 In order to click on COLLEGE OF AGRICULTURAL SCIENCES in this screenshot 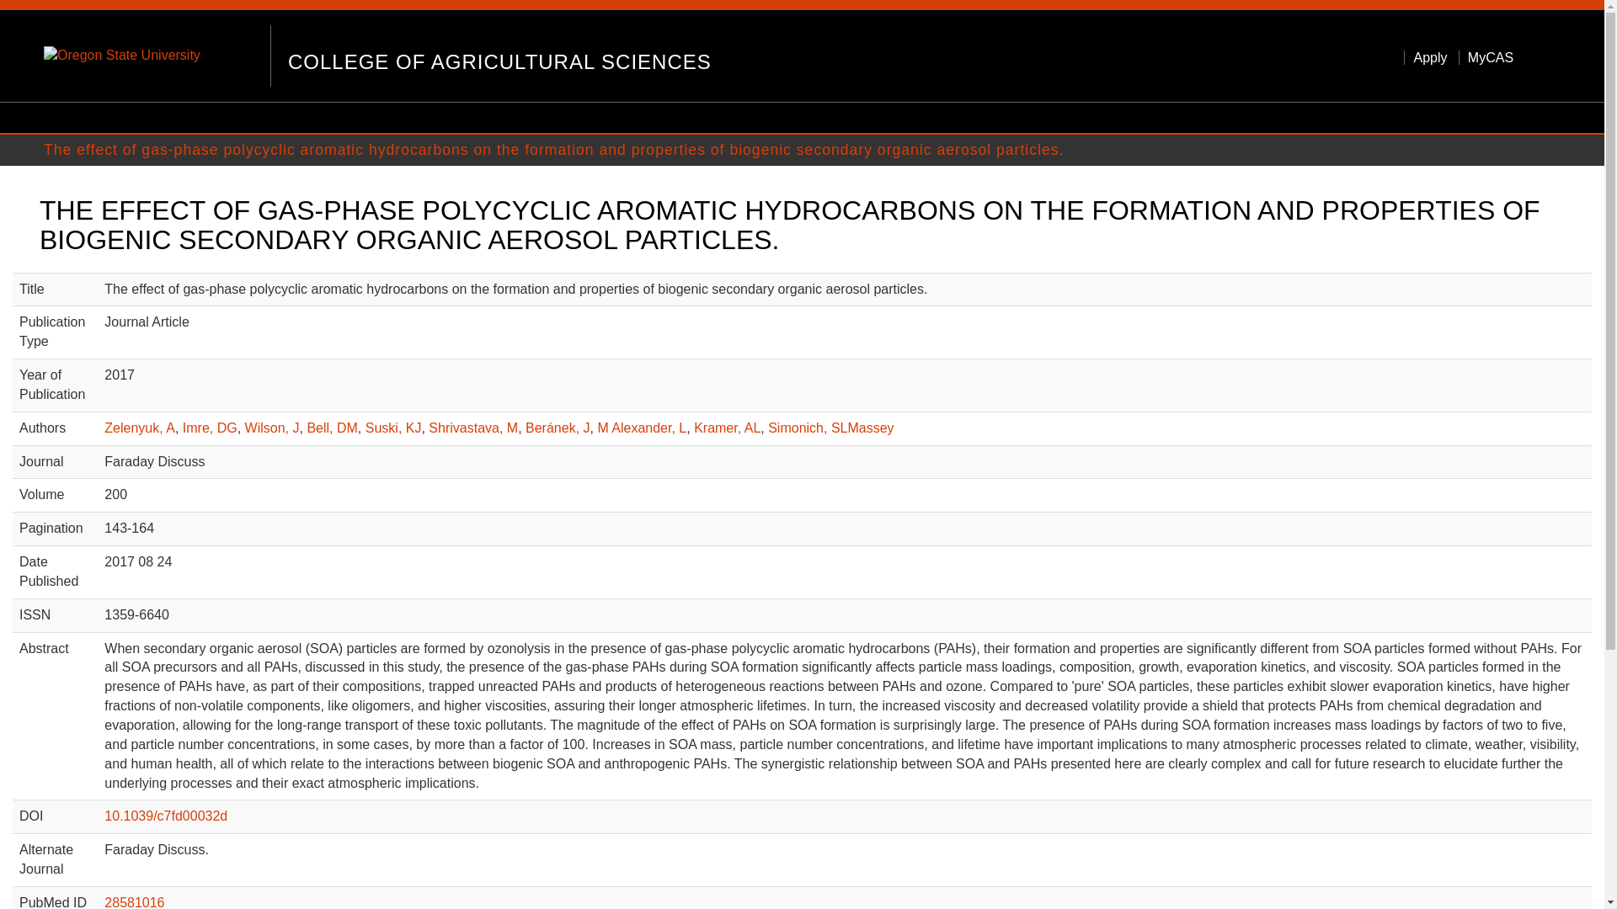, I will do `click(499, 57)`.